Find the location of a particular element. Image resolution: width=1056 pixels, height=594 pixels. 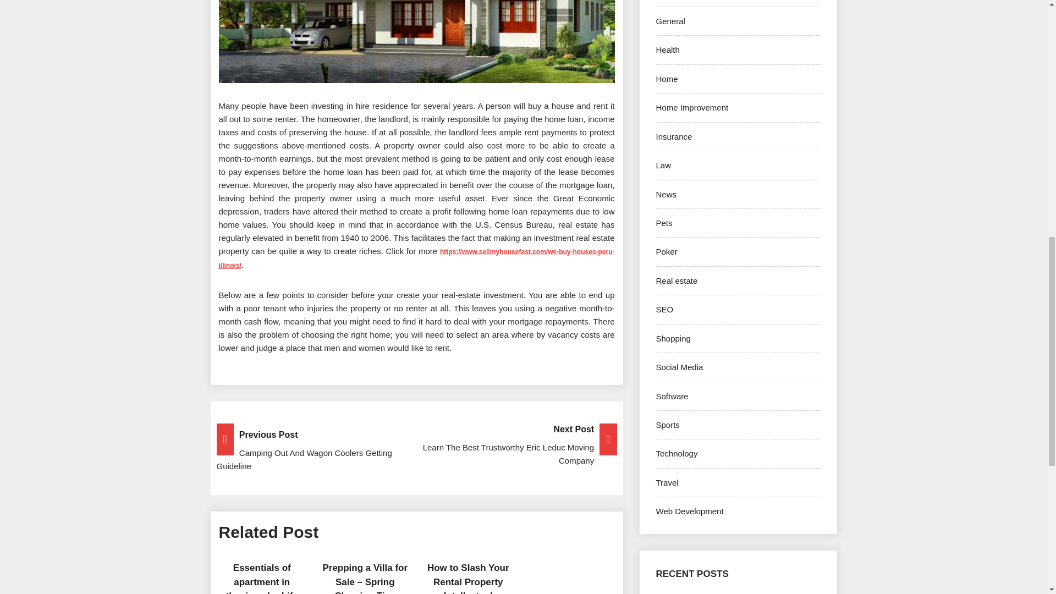

Home Improvement is located at coordinates (692, 107).